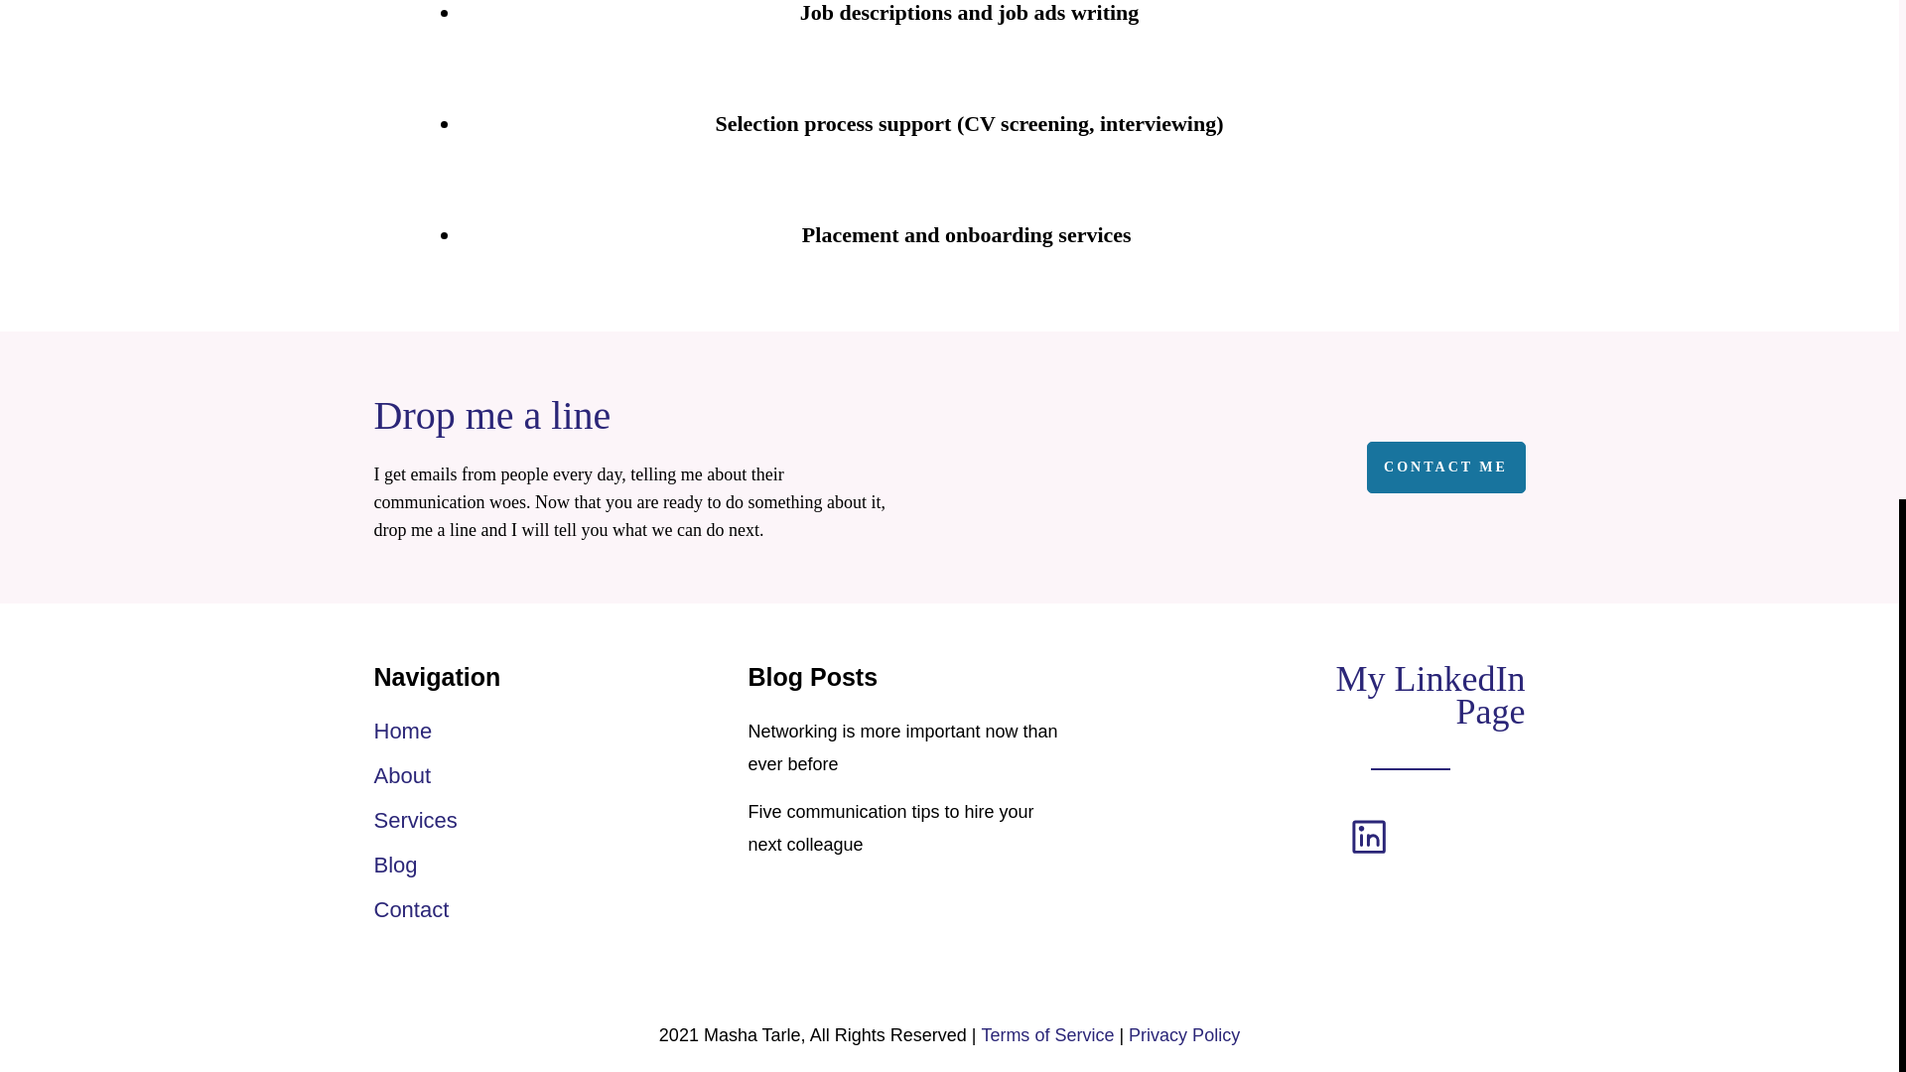  What do you see at coordinates (903, 746) in the screenshot?
I see `Networking is more important now than ever before` at bounding box center [903, 746].